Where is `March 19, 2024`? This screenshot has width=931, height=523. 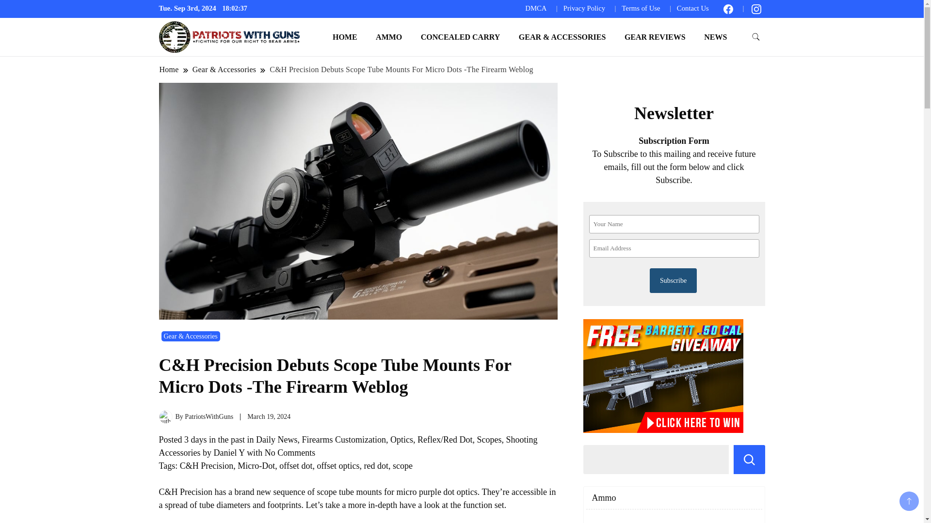
March 19, 2024 is located at coordinates (269, 416).